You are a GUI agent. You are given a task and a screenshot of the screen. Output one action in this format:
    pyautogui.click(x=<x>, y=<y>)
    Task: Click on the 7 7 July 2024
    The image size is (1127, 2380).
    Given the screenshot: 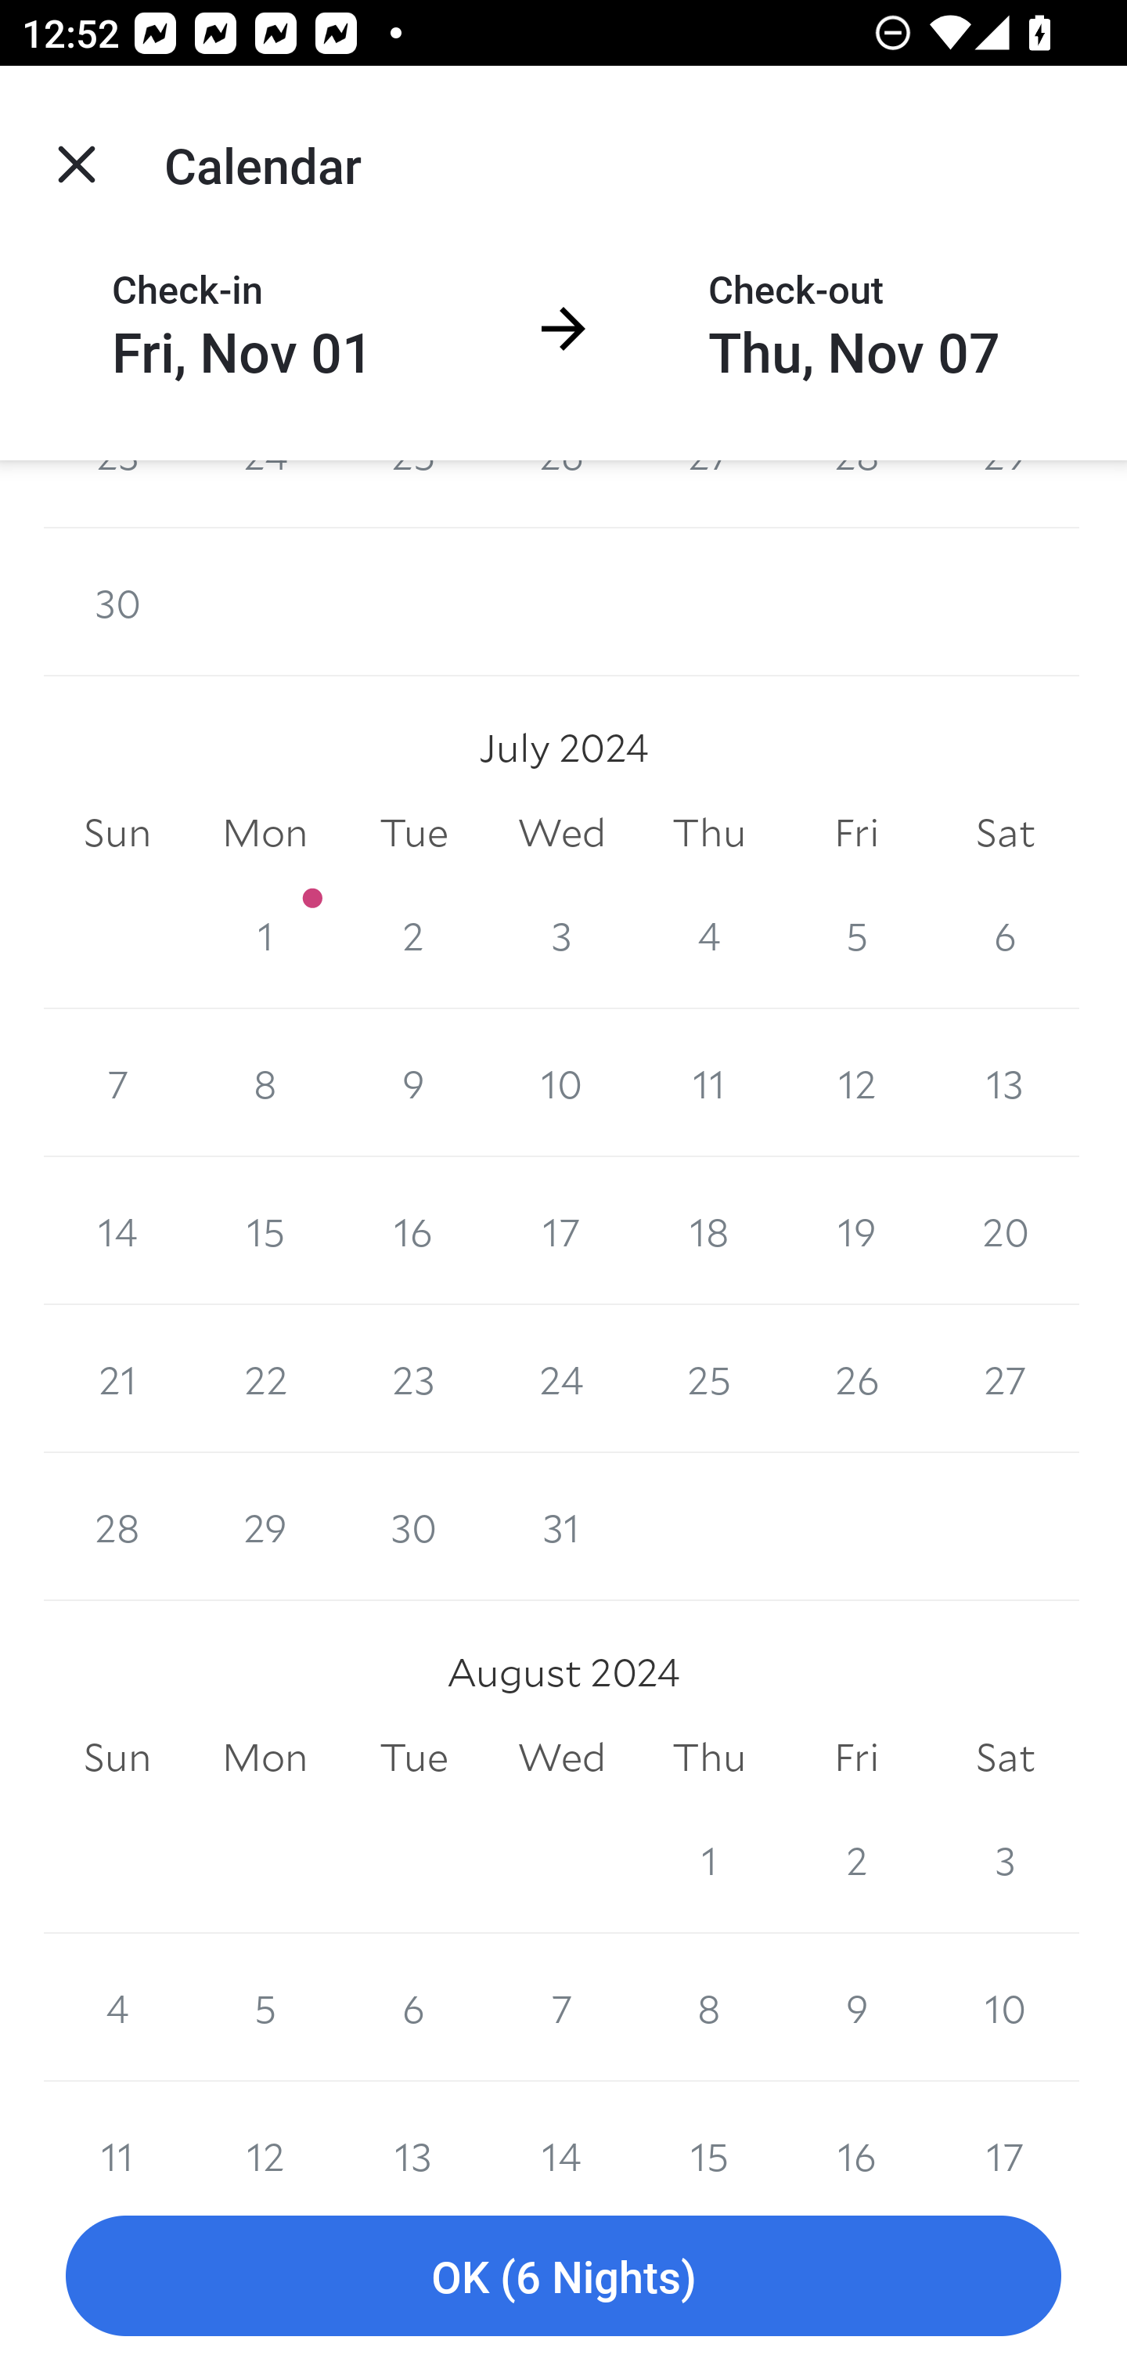 What is the action you would take?
    pyautogui.click(x=117, y=1082)
    